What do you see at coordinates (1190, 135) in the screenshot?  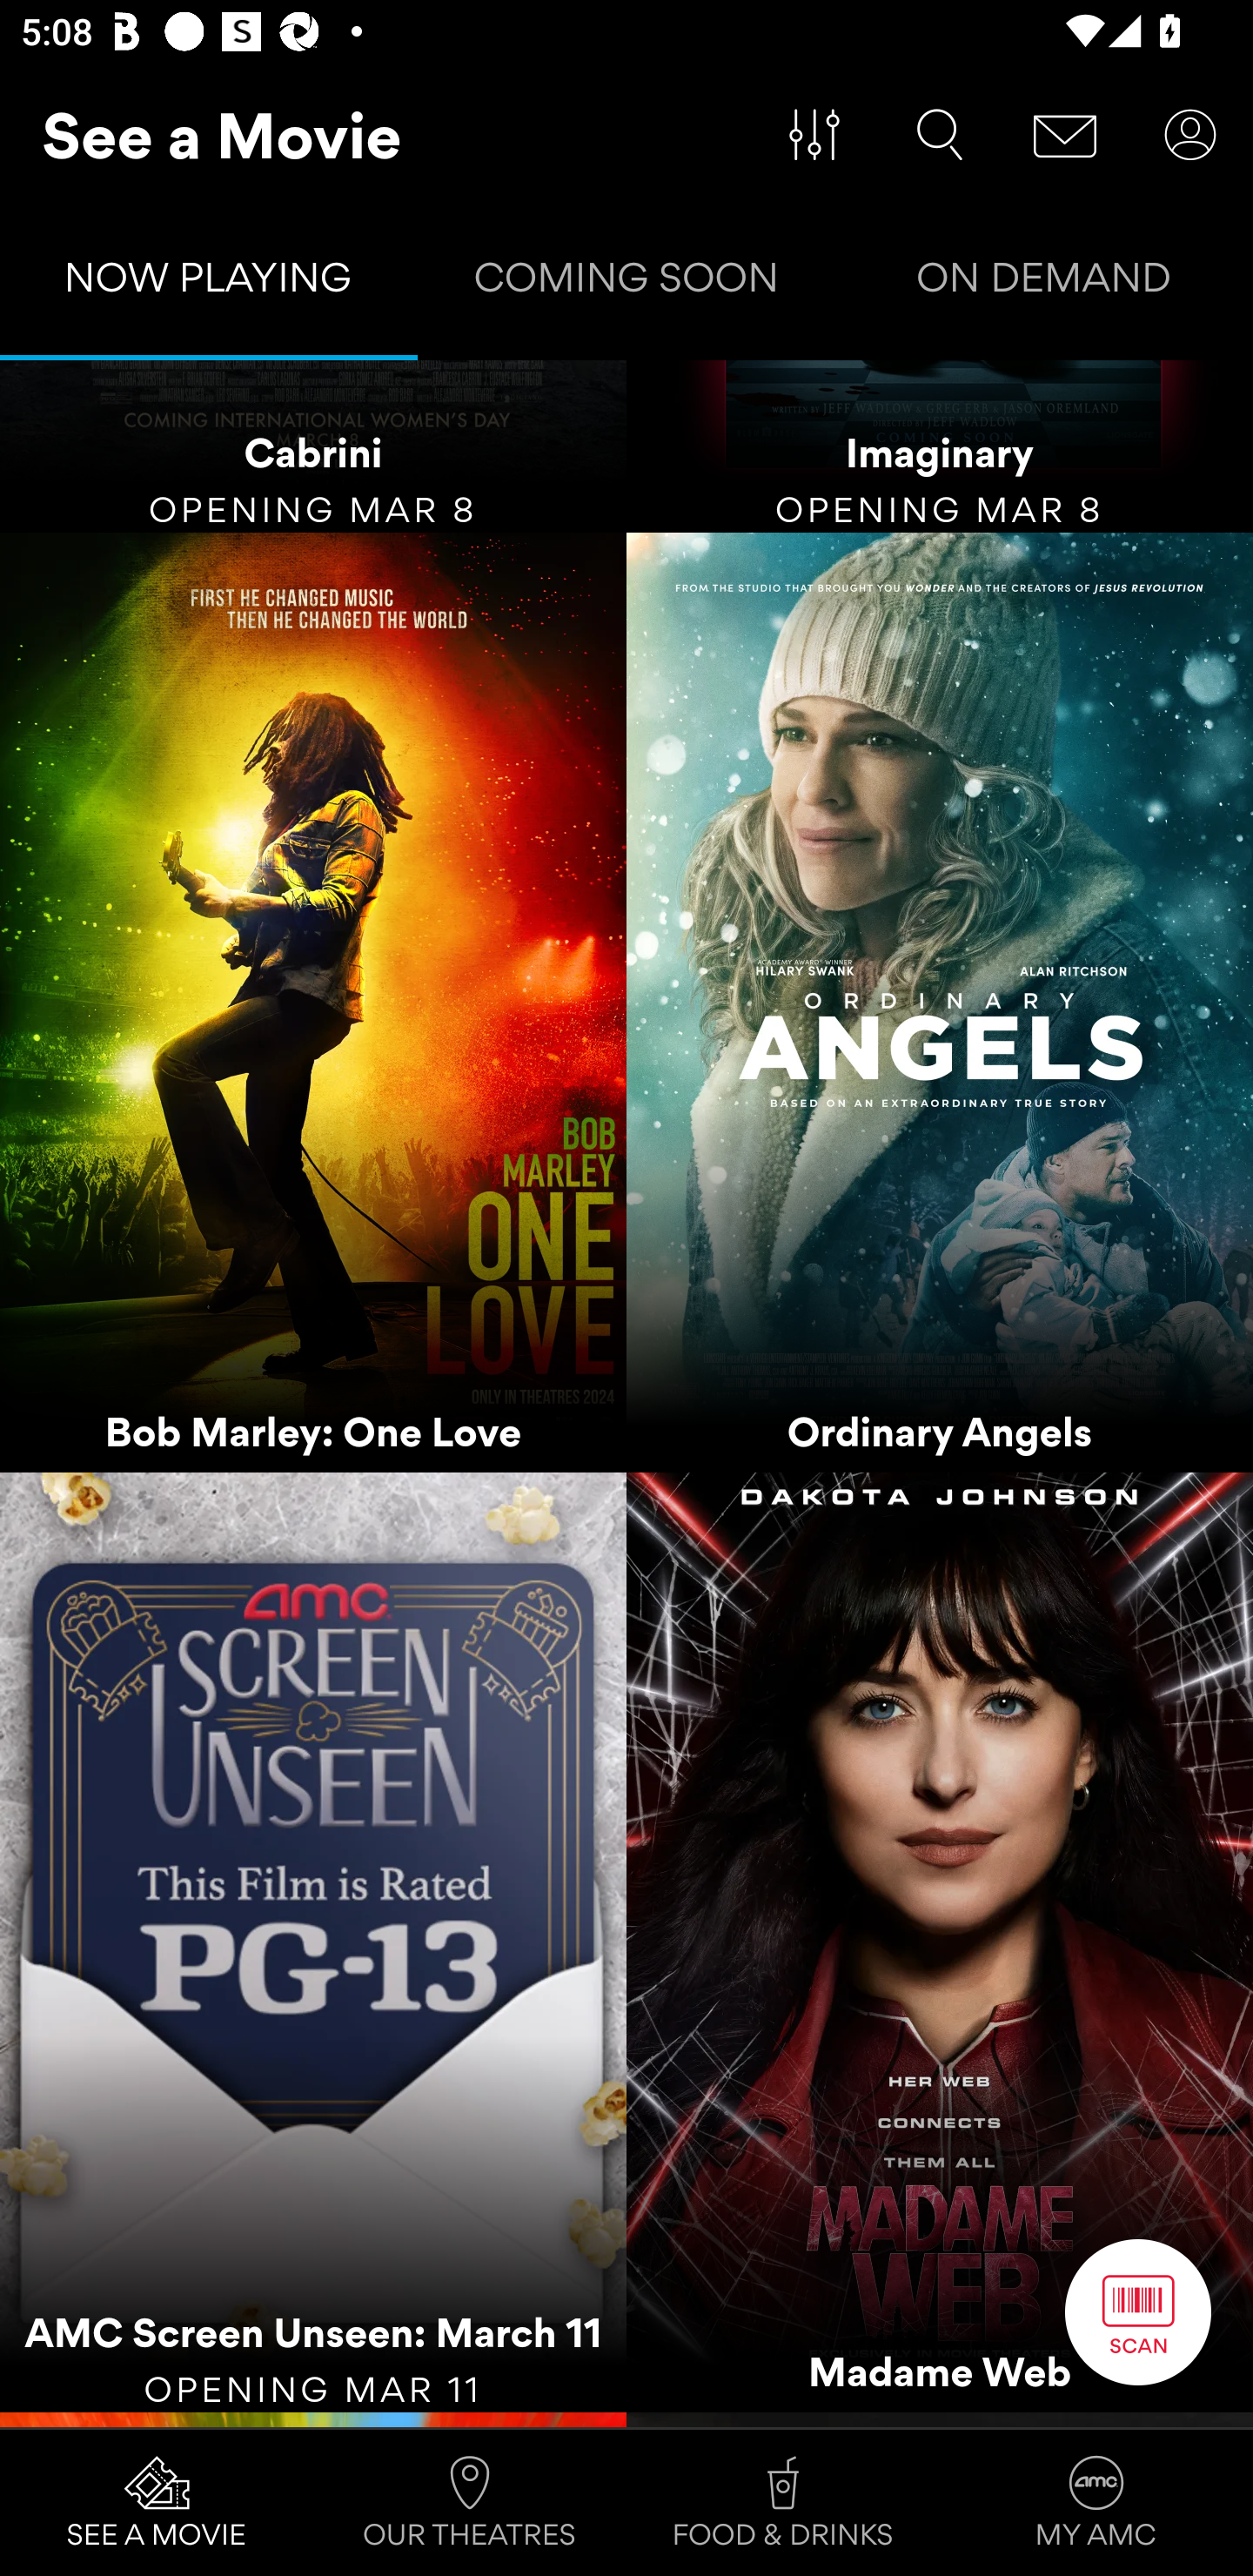 I see `User Account` at bounding box center [1190, 135].